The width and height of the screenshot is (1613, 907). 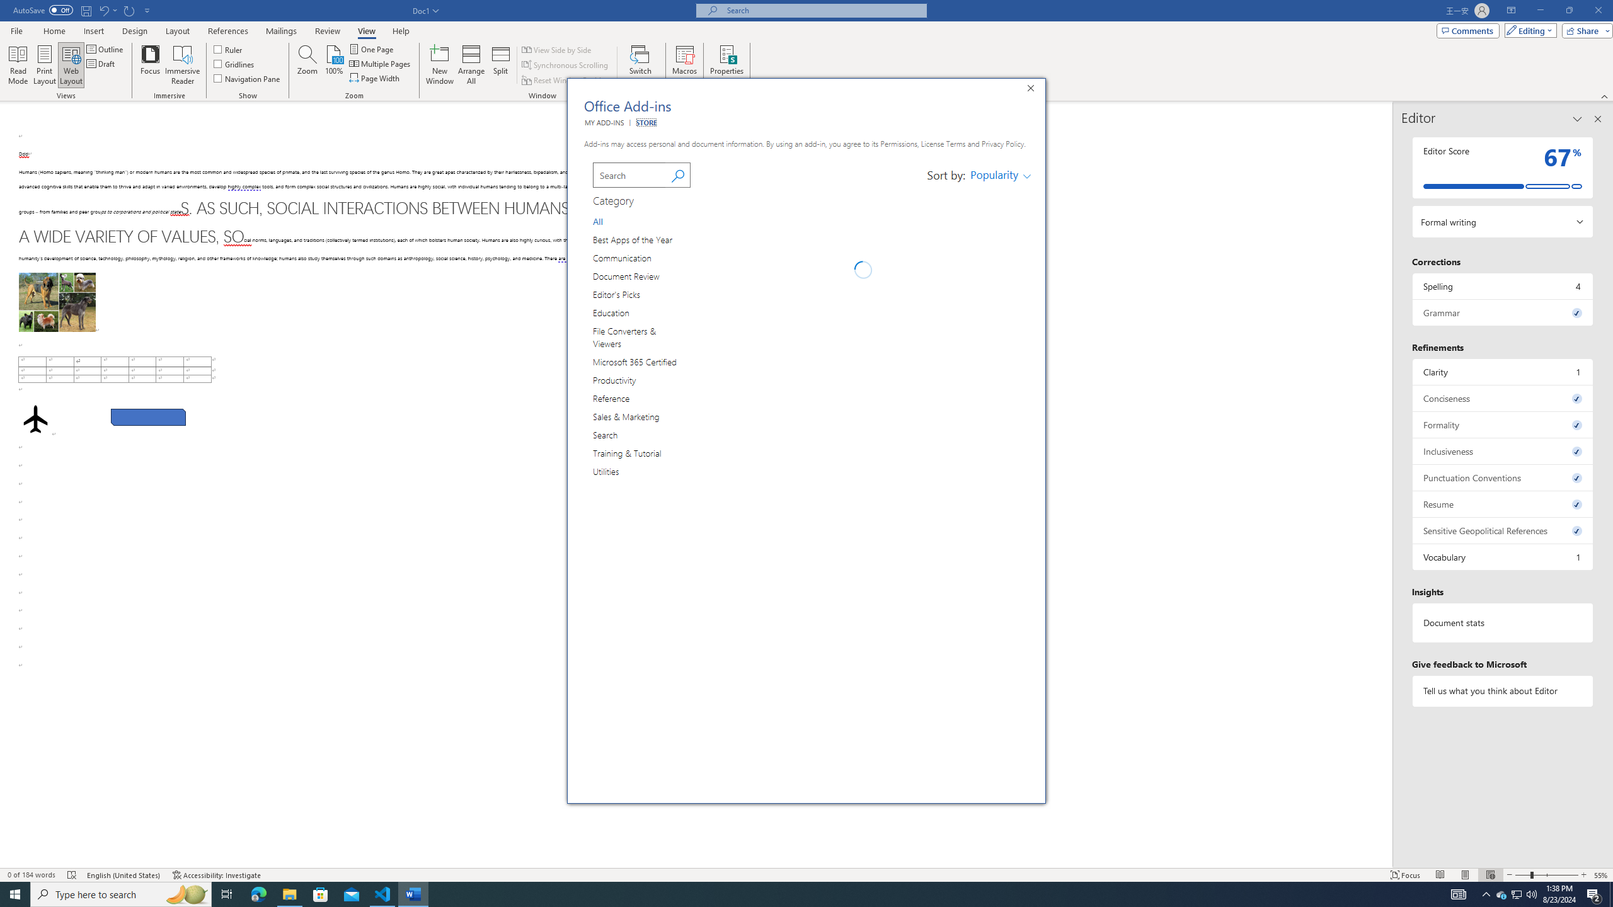 I want to click on Category Group Sales & Marketing 11 of 14, so click(x=629, y=416).